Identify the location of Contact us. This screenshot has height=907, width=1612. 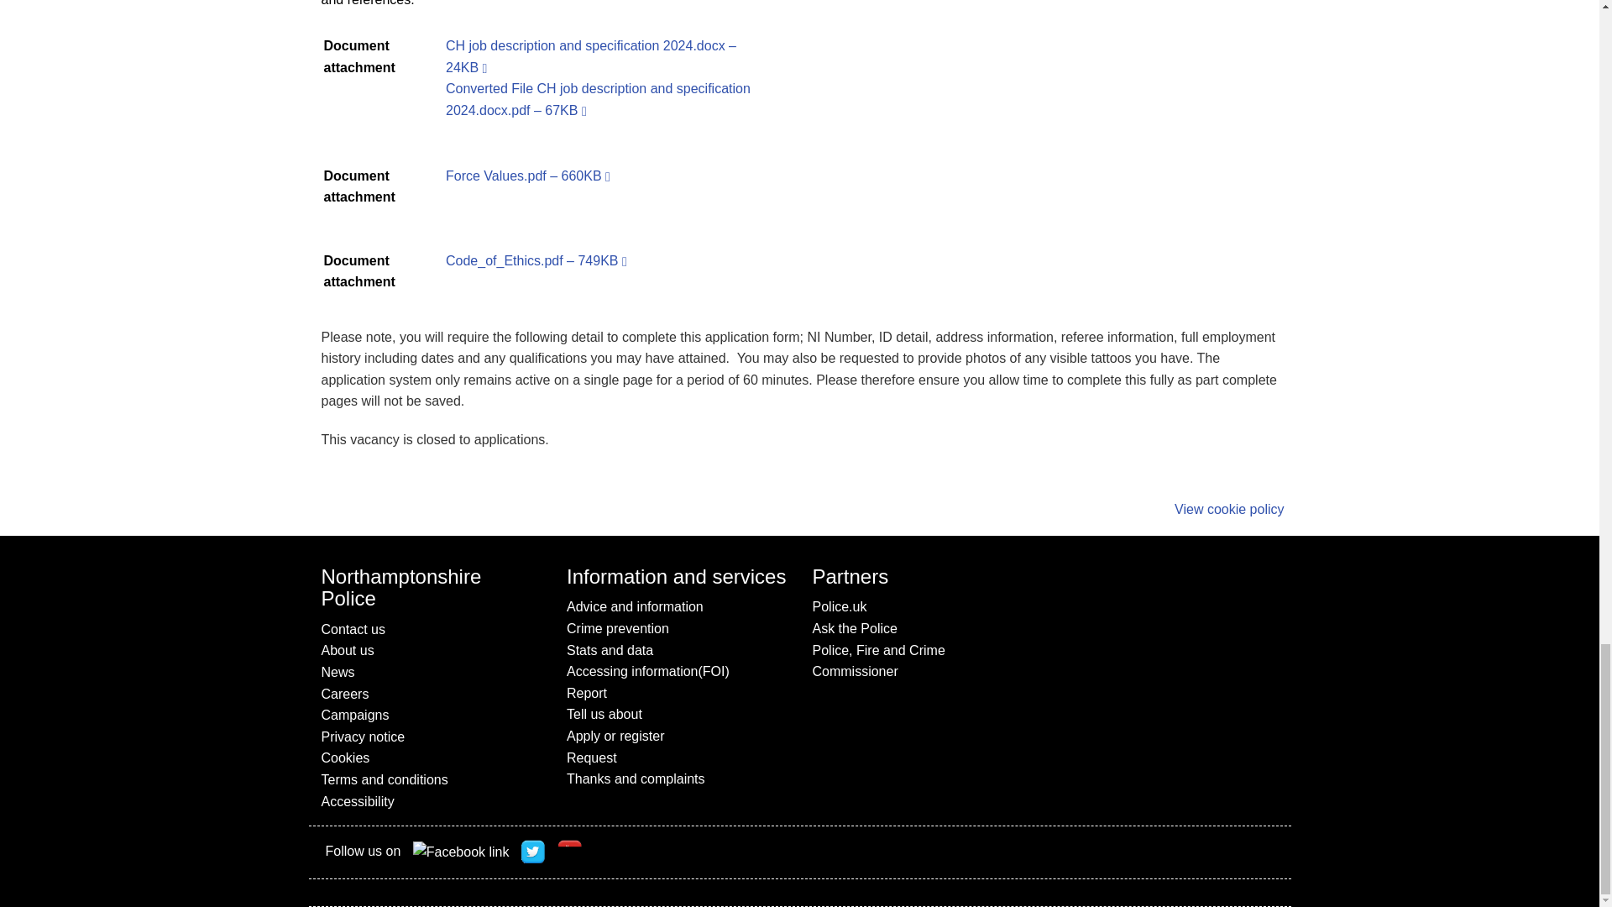
(432, 629).